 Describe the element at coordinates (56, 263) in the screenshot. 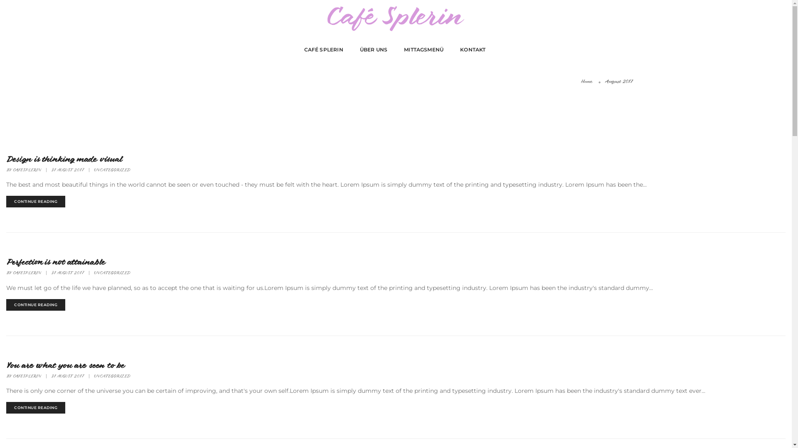

I see `Perfection is not attainable` at that location.